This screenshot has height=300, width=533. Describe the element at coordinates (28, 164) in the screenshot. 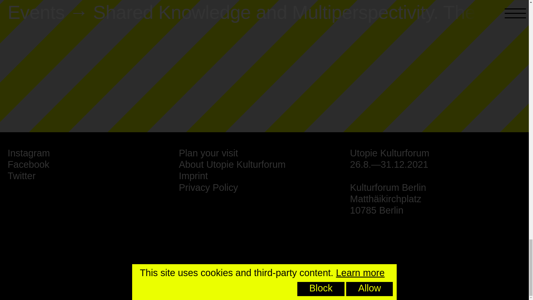

I see `Facebook` at that location.